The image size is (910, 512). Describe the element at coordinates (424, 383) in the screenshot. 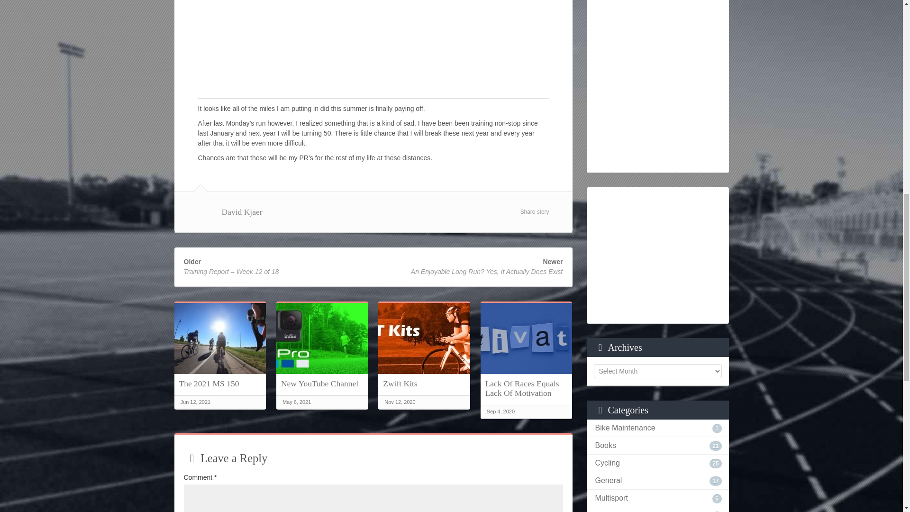

I see `Zwift Kits` at that location.